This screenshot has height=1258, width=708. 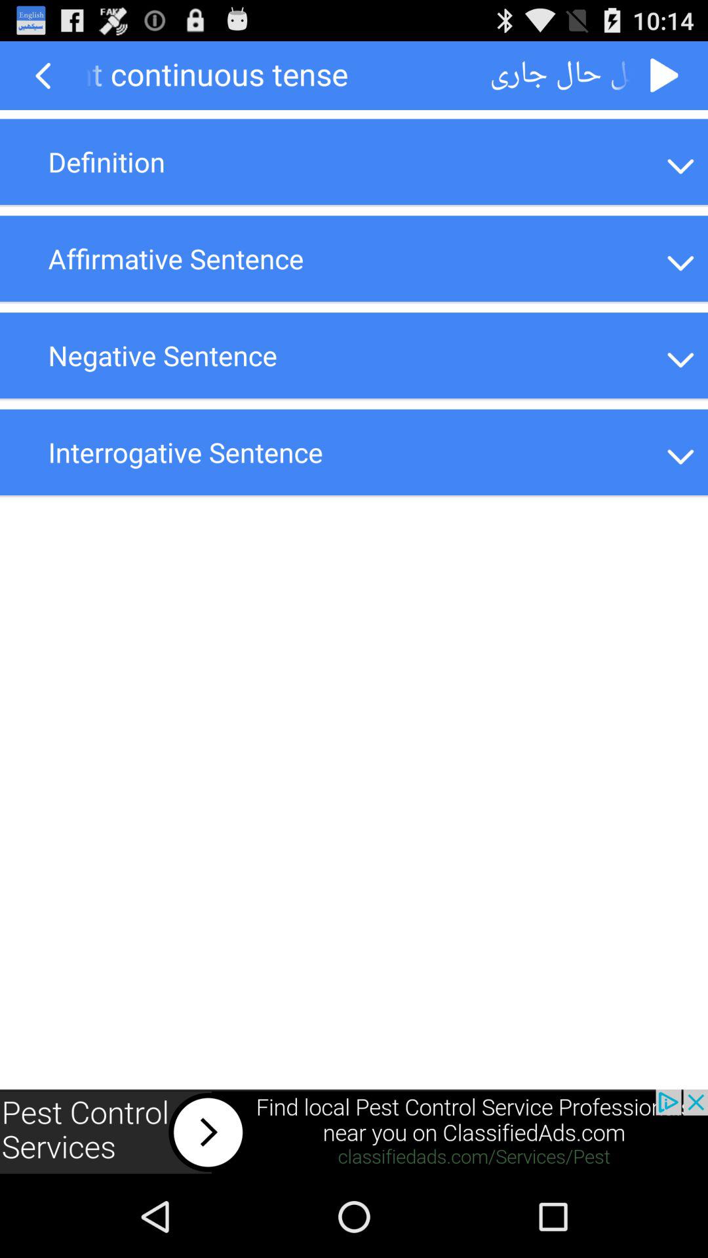 What do you see at coordinates (665, 76) in the screenshot?
I see `go forward` at bounding box center [665, 76].